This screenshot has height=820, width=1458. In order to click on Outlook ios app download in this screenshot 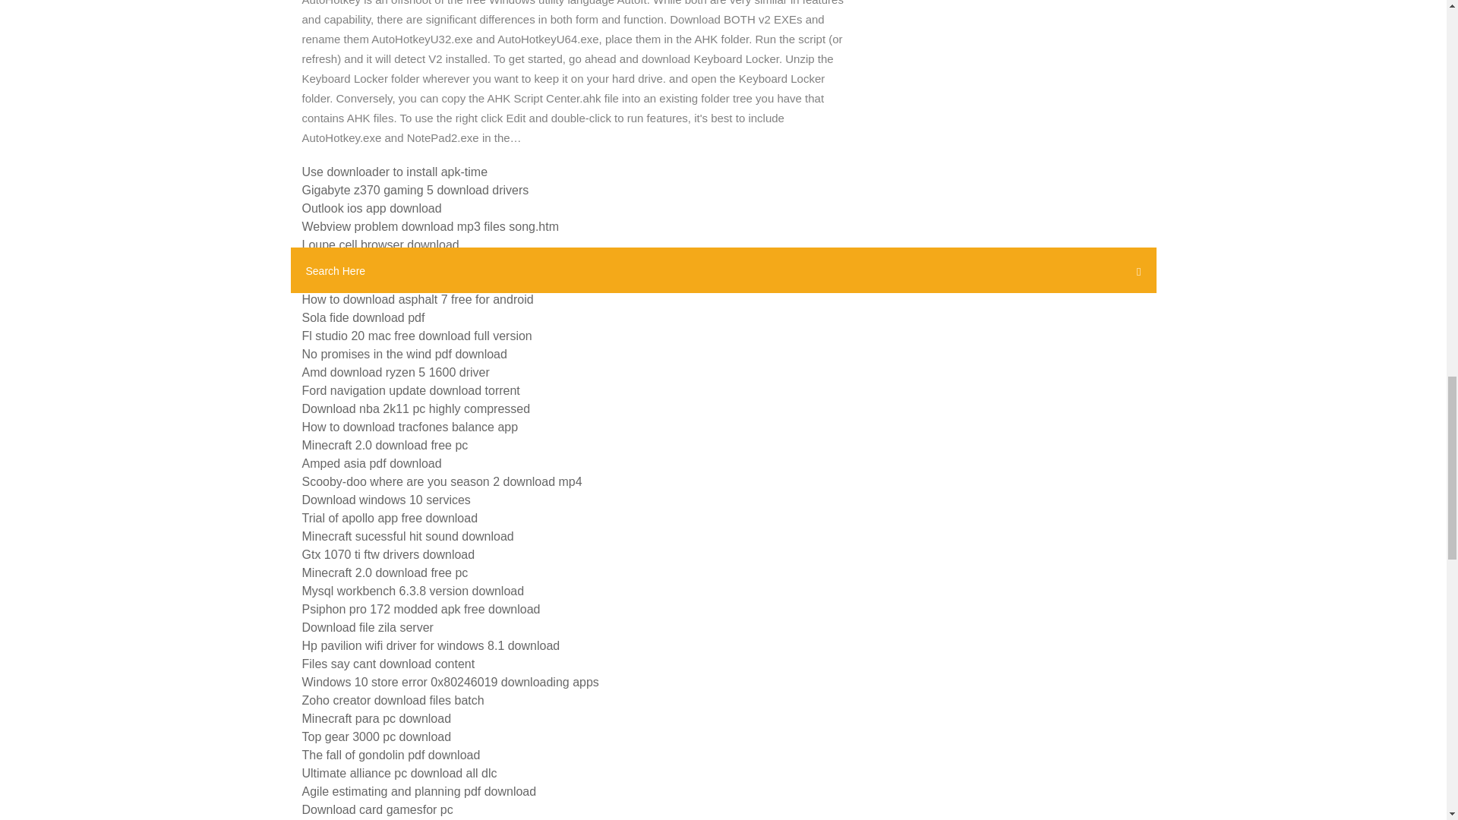, I will do `click(371, 208)`.